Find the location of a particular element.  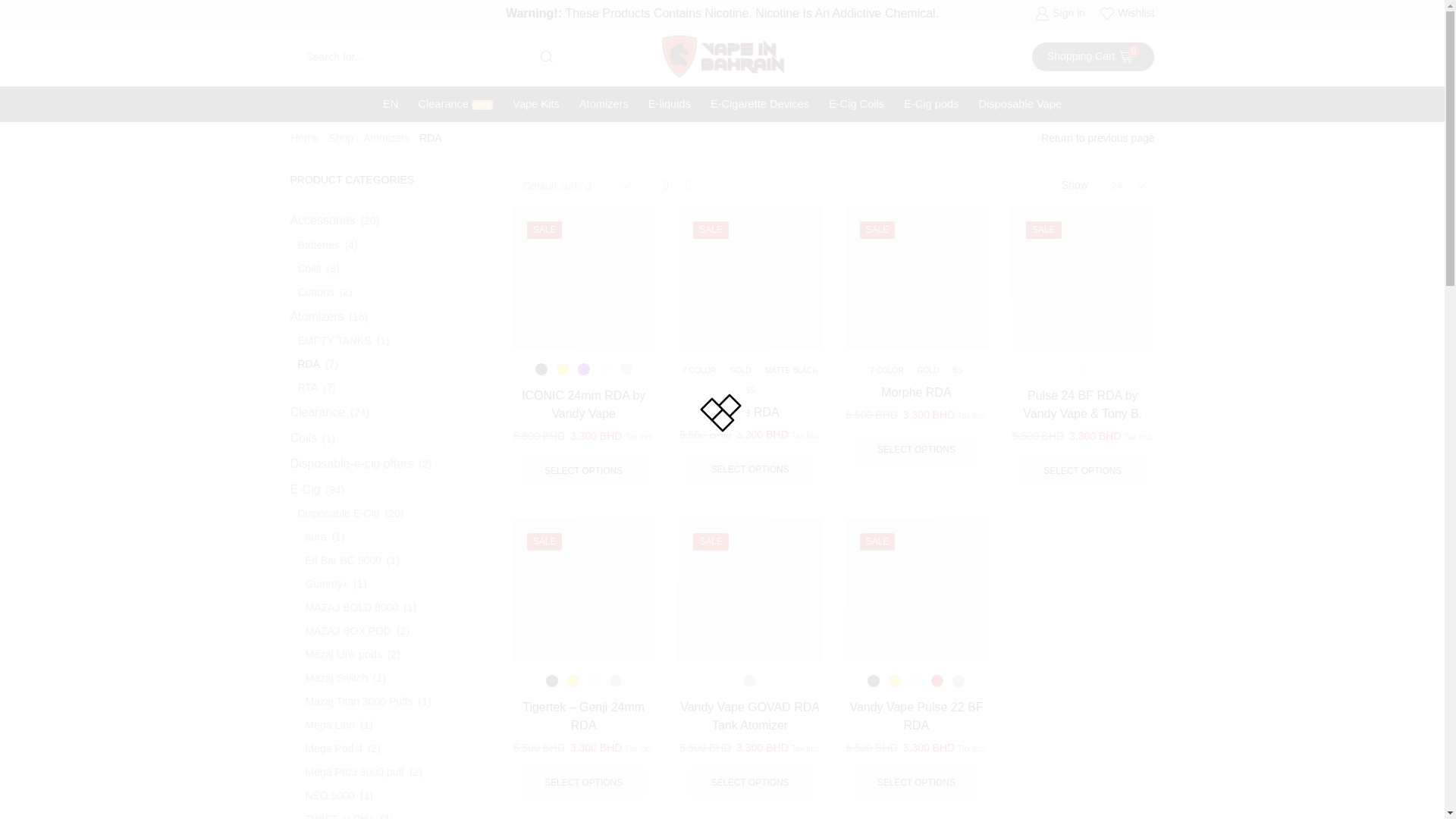

Atomizers is located at coordinates (604, 104).